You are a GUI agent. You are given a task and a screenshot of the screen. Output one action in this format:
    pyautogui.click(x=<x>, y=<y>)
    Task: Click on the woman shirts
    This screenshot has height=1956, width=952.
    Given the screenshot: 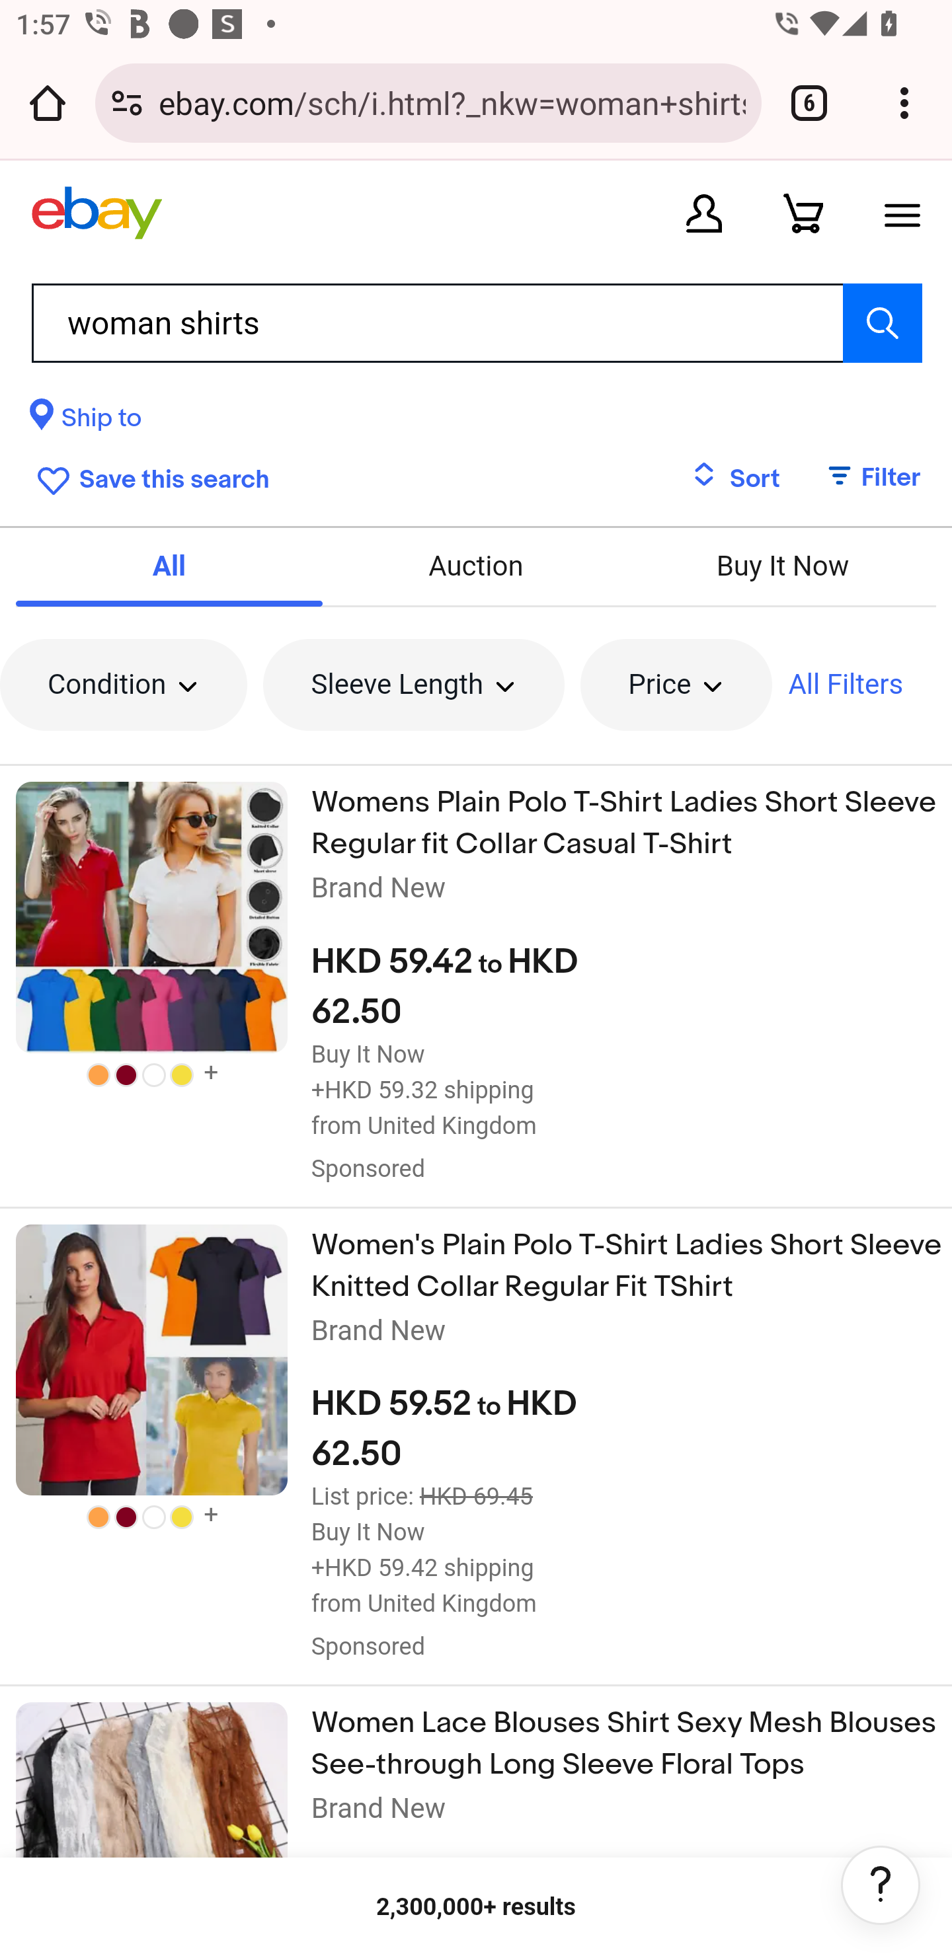 What is the action you would take?
    pyautogui.click(x=476, y=322)
    